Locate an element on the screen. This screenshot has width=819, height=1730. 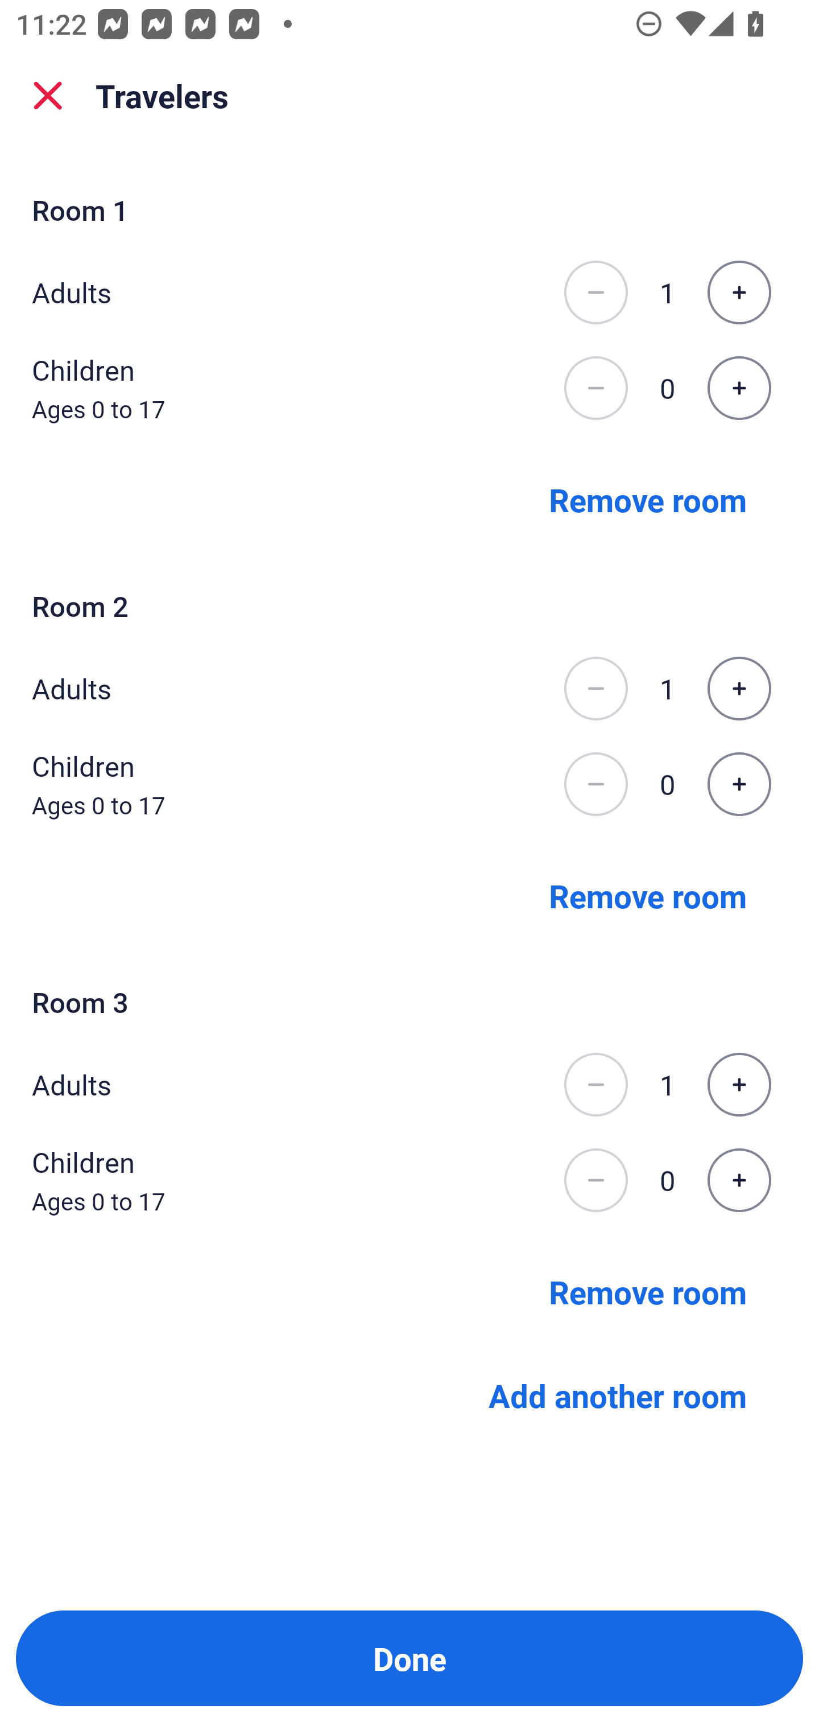
Increase the number of adults is located at coordinates (739, 689).